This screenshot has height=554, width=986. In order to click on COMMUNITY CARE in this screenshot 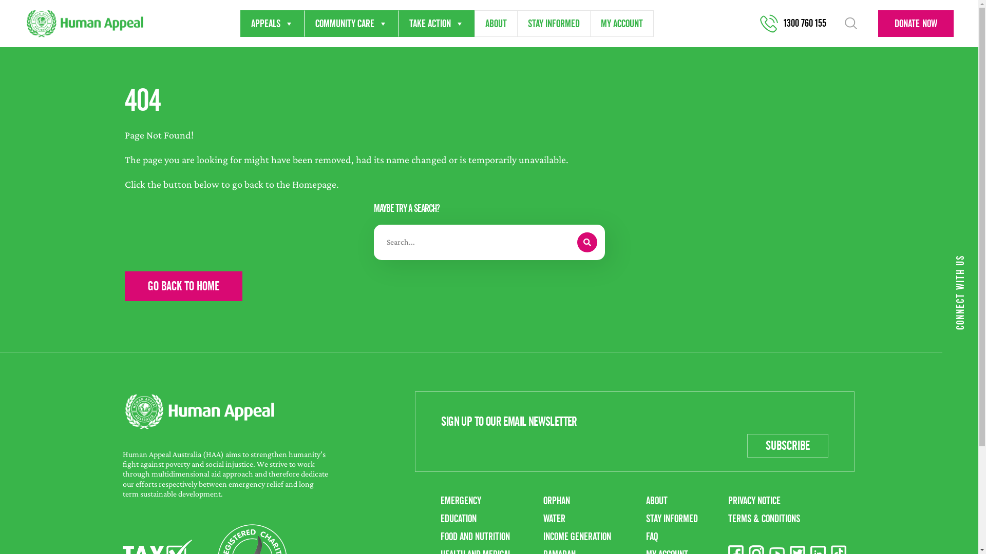, I will do `click(351, 24)`.